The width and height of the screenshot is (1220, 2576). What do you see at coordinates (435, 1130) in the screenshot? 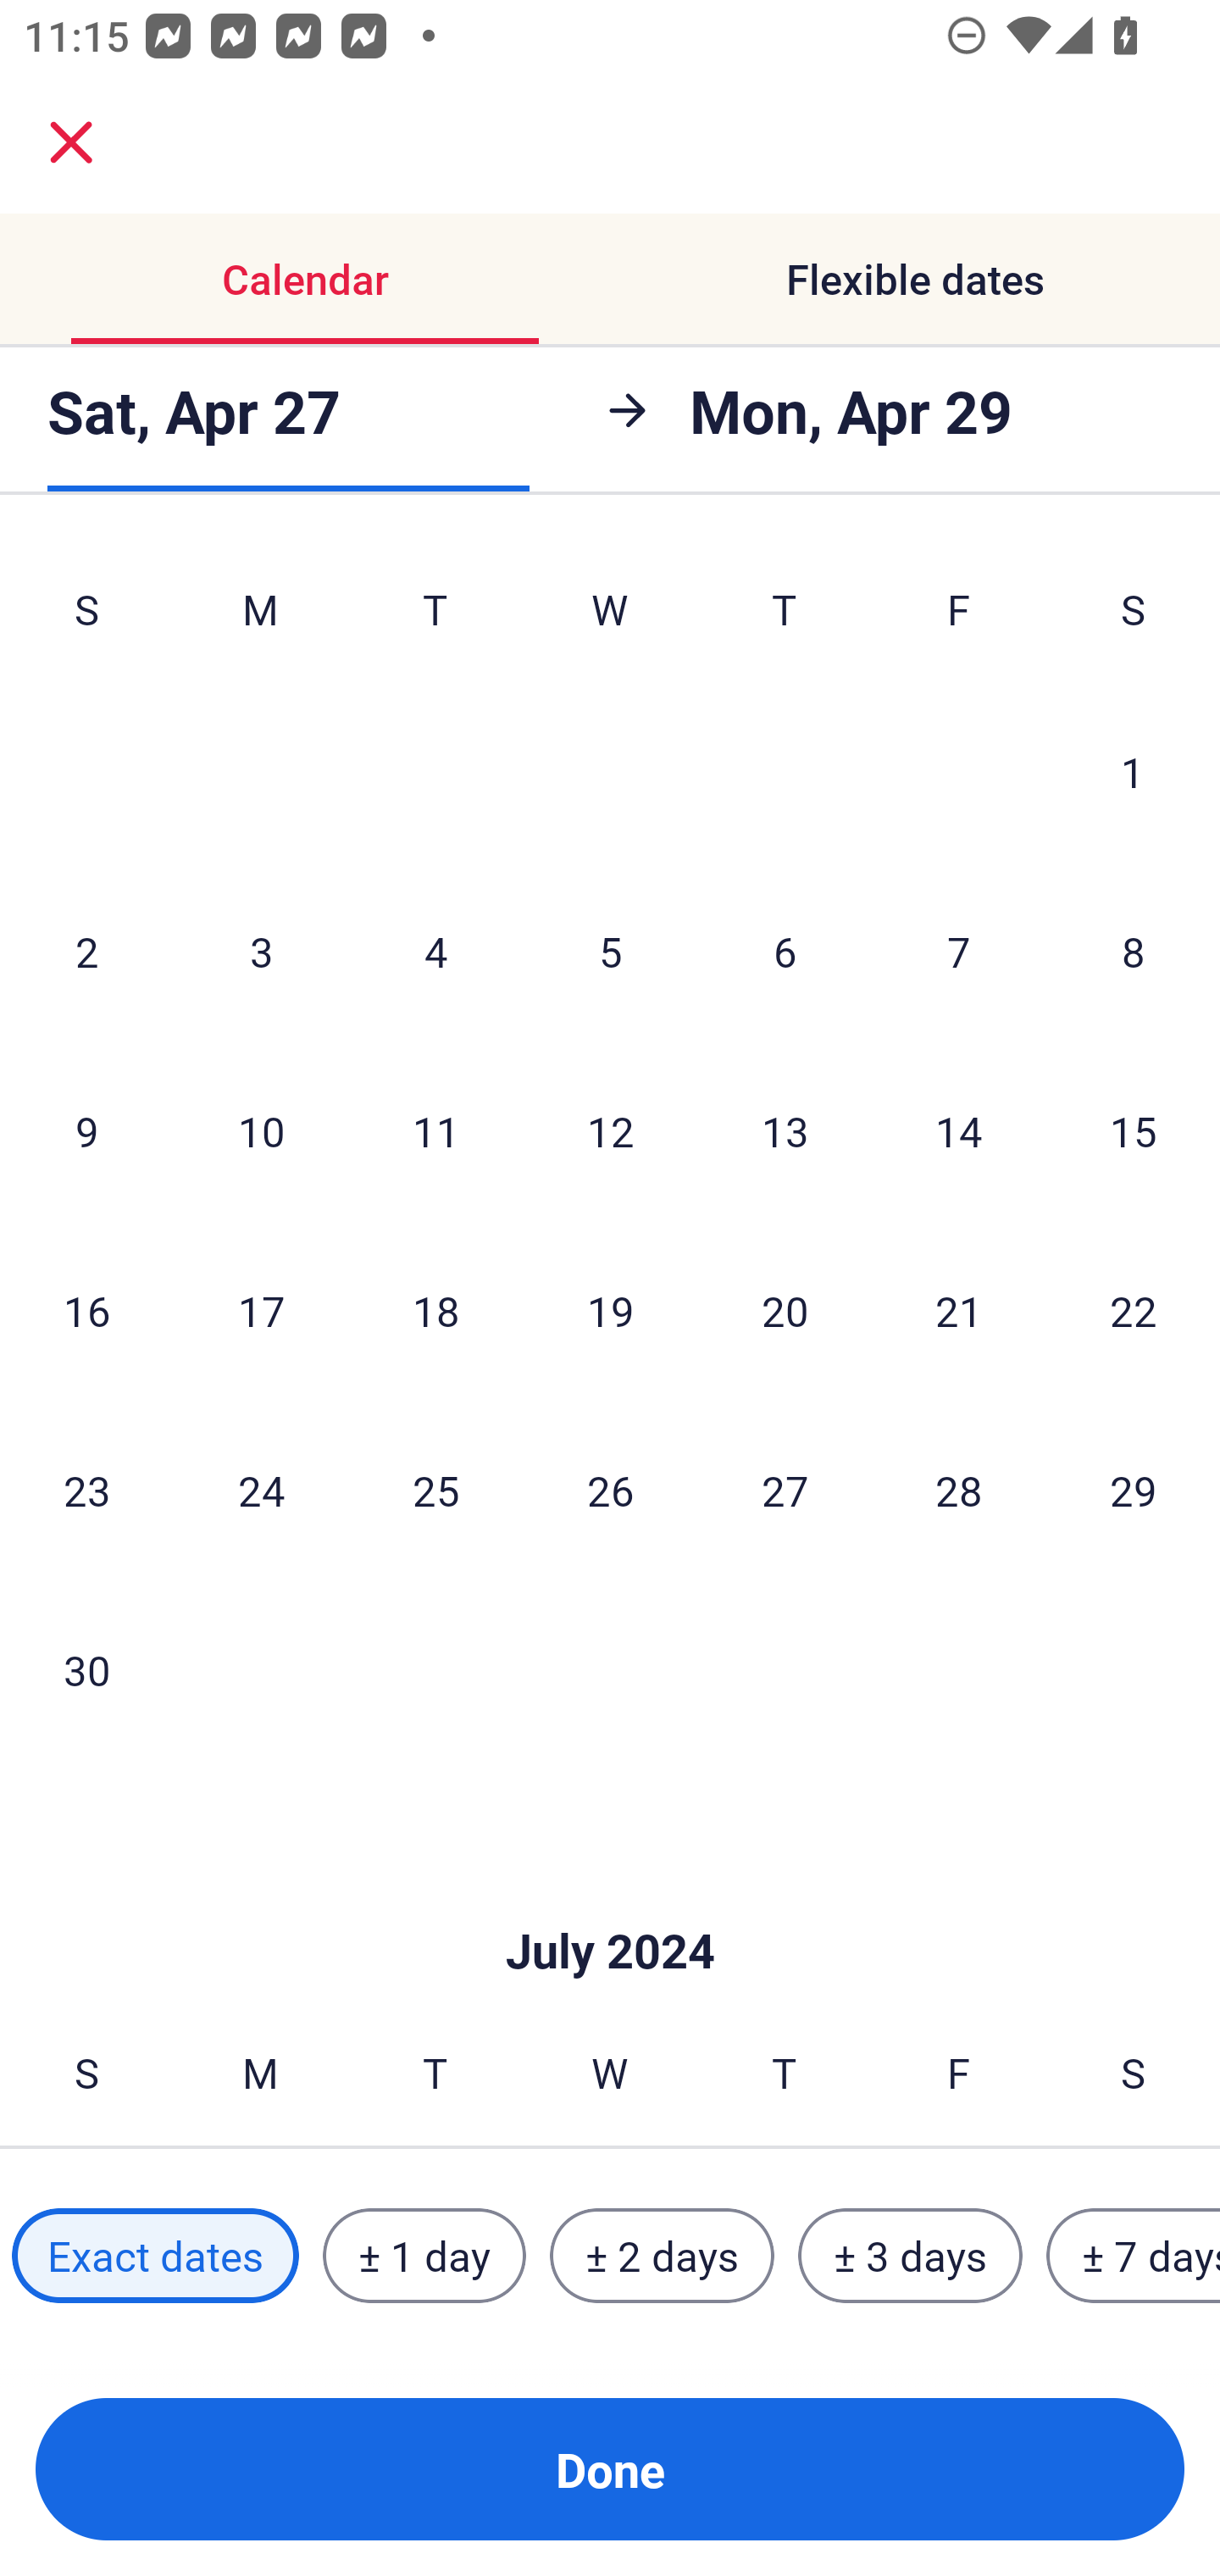
I see `11 Tuesday, June 11, 2024` at bounding box center [435, 1130].